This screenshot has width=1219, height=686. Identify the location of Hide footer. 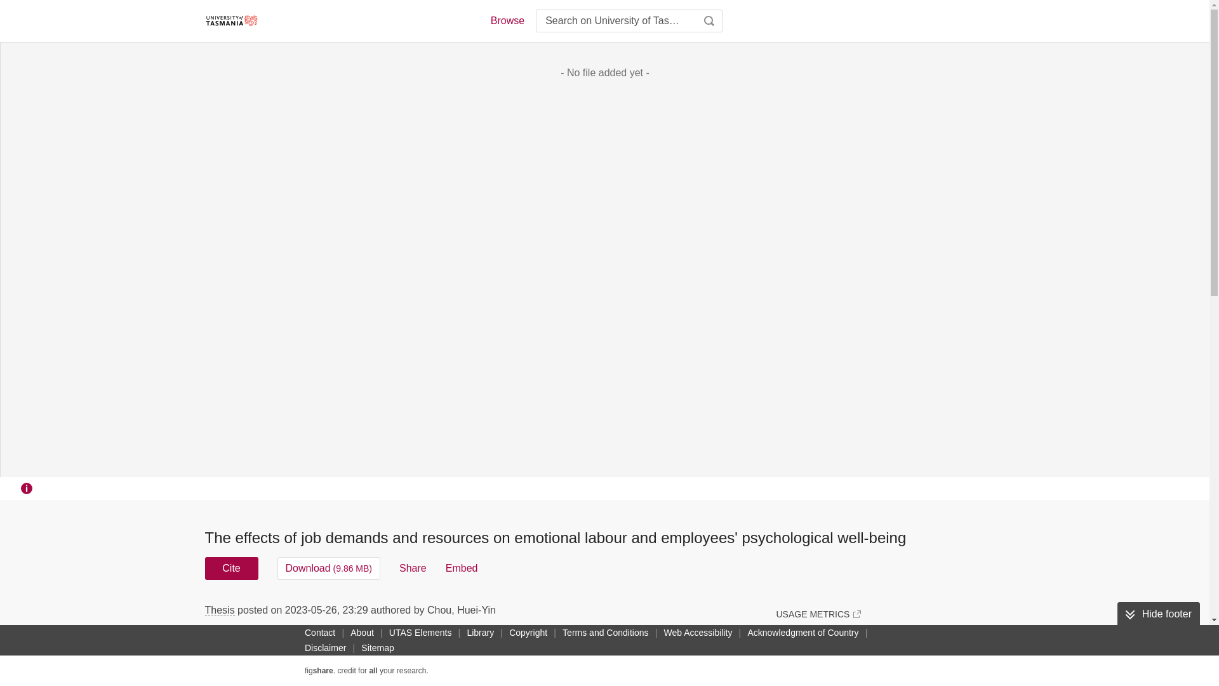
(1158, 614).